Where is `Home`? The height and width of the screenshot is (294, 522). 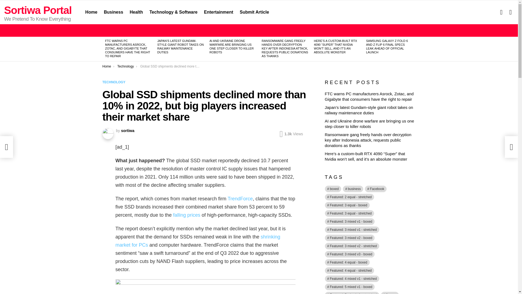 Home is located at coordinates (91, 12).